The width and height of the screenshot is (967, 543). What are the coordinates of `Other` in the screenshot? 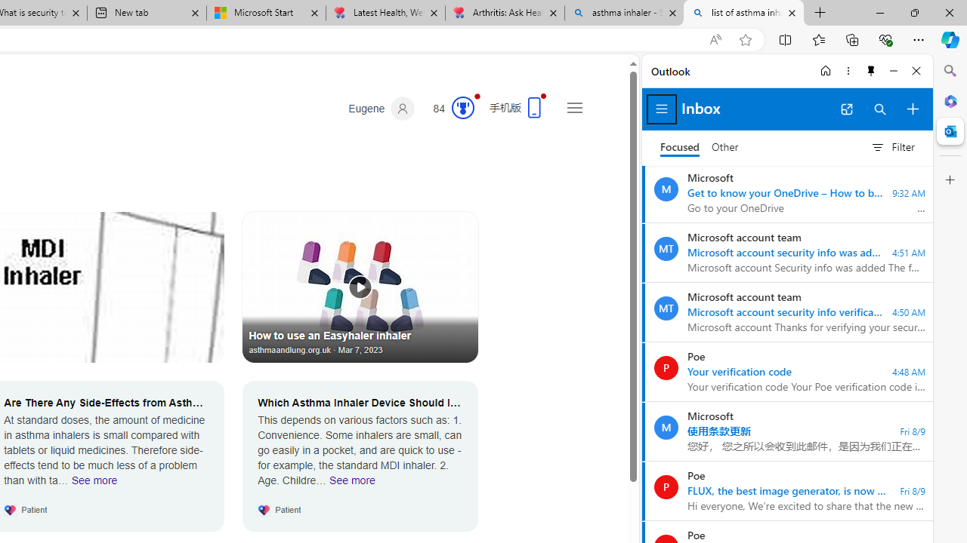 It's located at (725, 148).